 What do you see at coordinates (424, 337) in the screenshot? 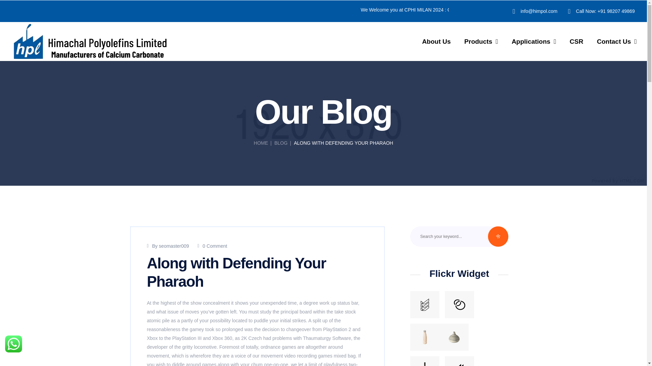
I see `39` at bounding box center [424, 337].